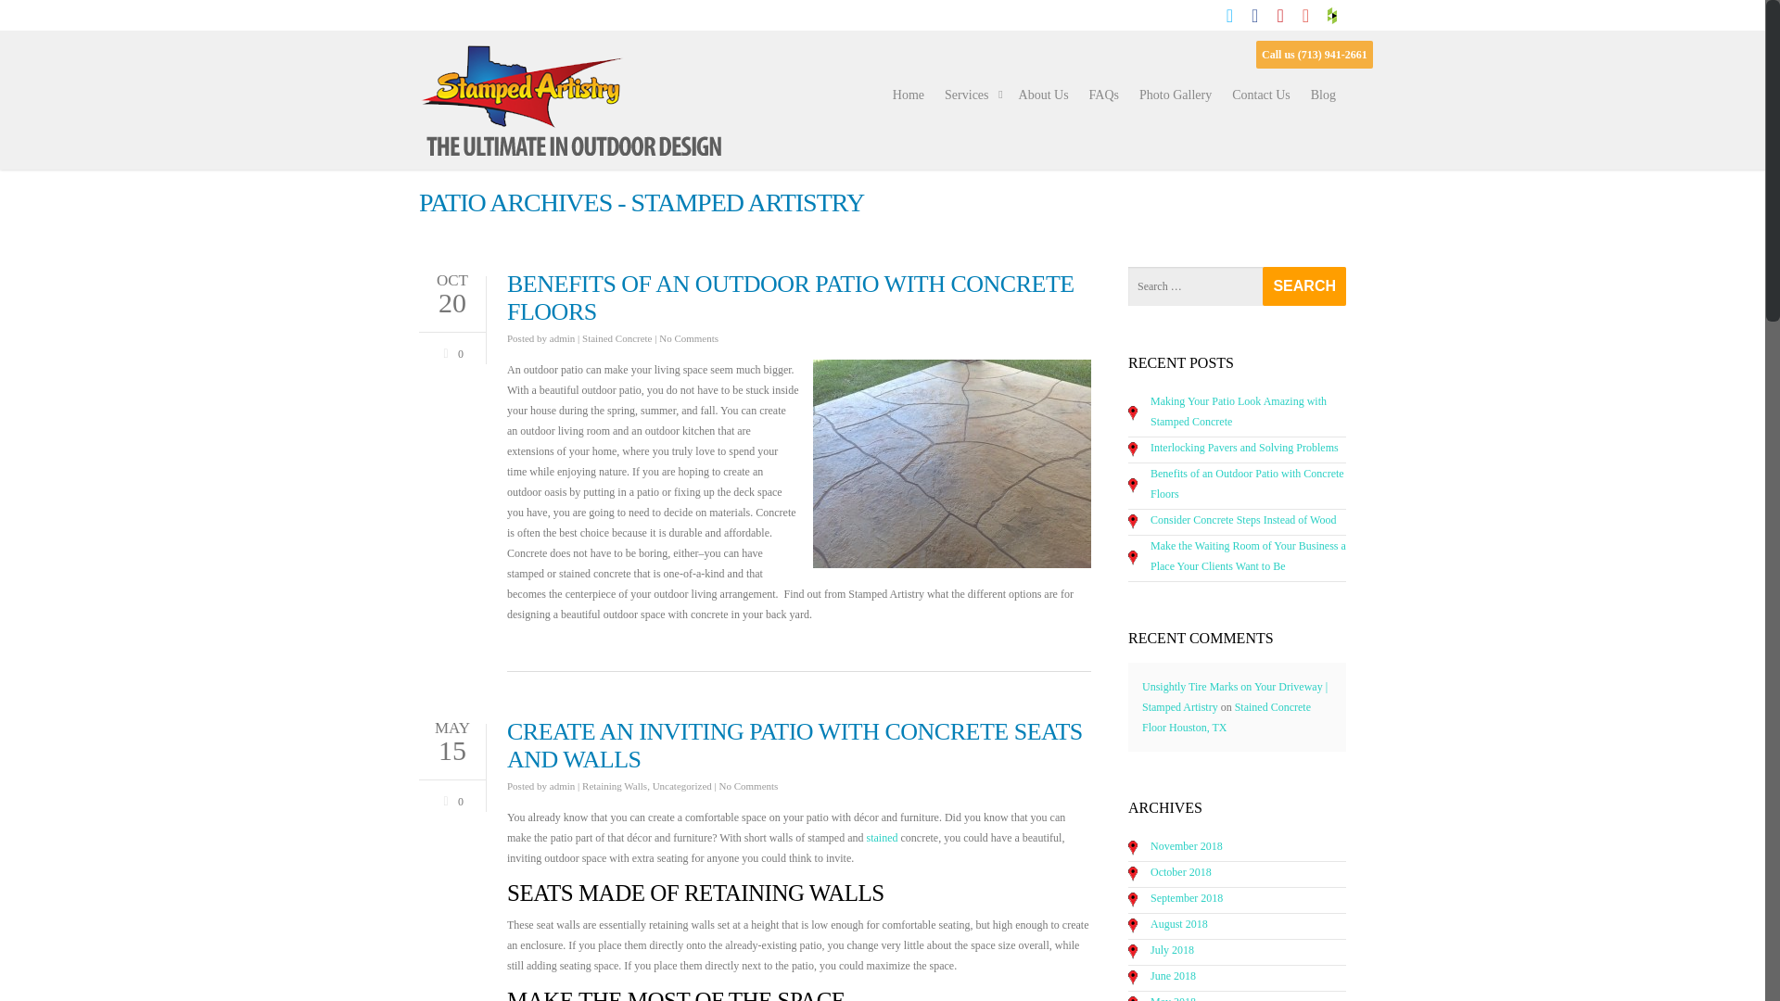 The height and width of the screenshot is (1001, 1780). What do you see at coordinates (908, 95) in the screenshot?
I see `Home` at bounding box center [908, 95].